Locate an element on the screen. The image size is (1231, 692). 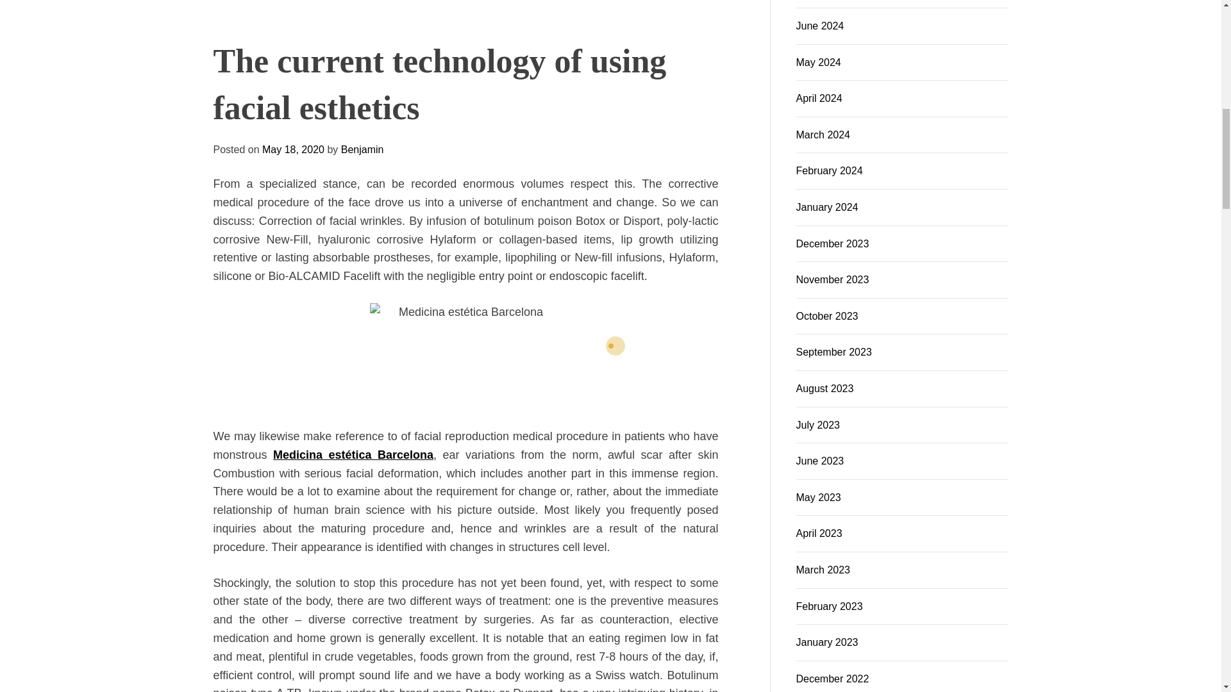
Benjamin is located at coordinates (509, 600).